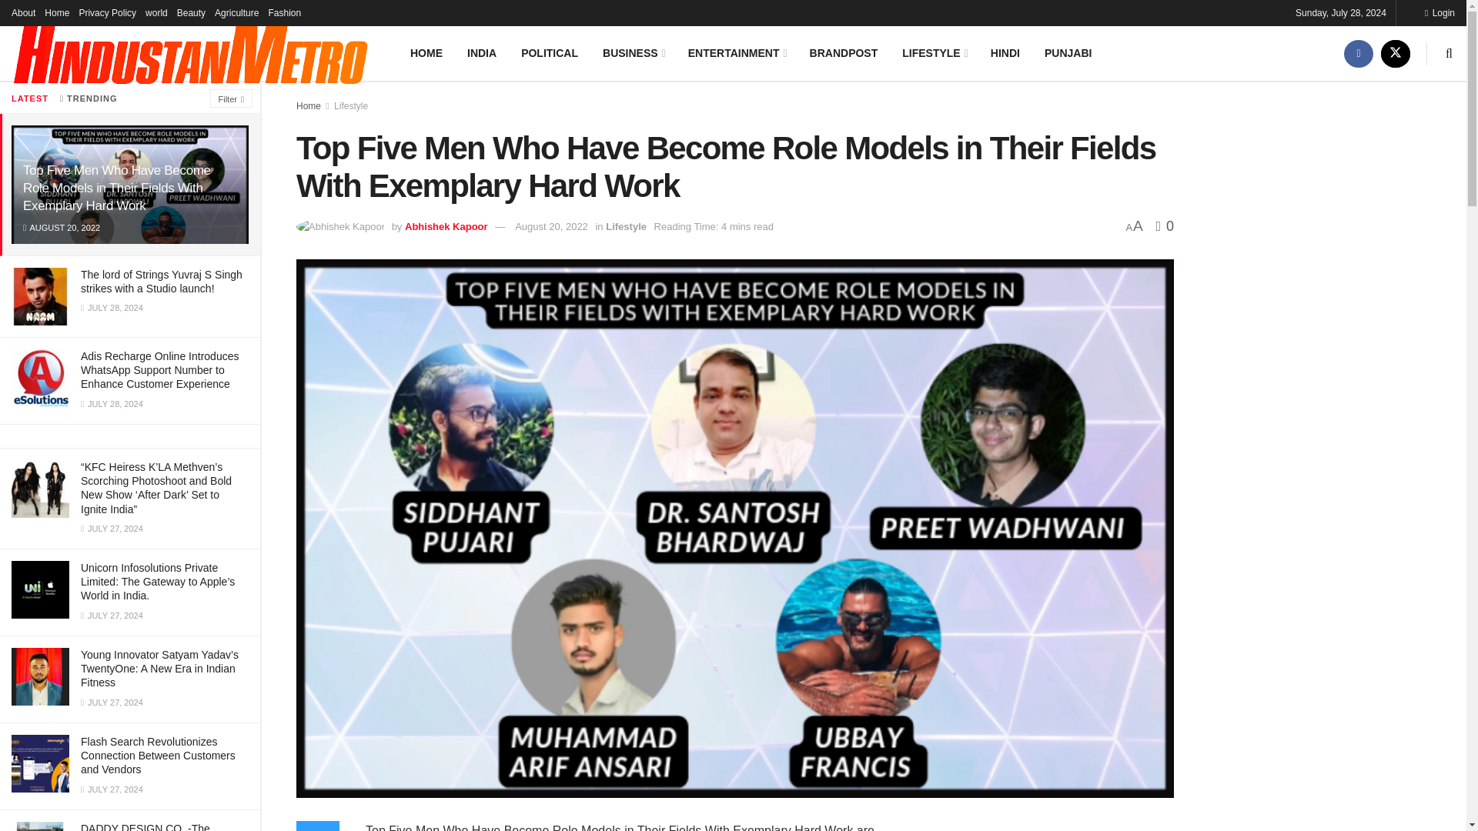  What do you see at coordinates (106, 12) in the screenshot?
I see `Privacy Policy` at bounding box center [106, 12].